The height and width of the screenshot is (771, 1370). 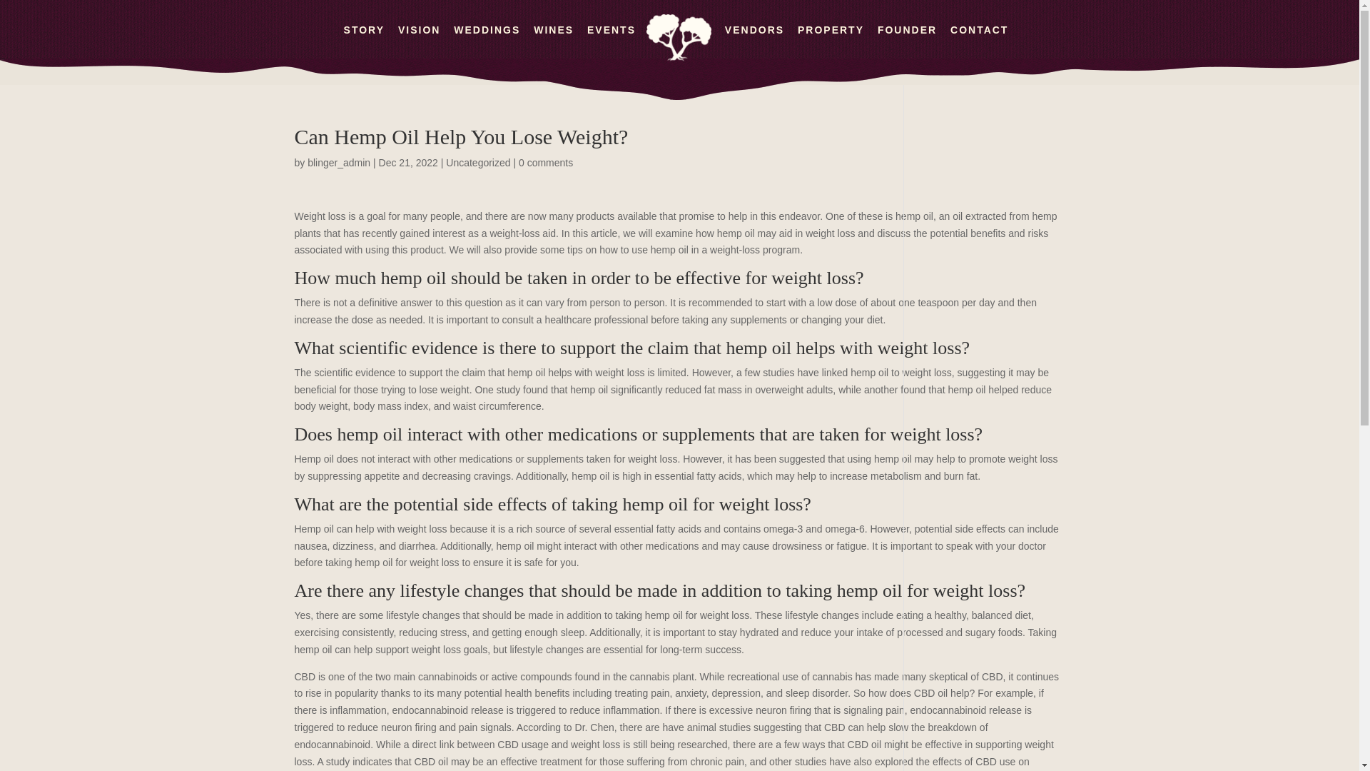 What do you see at coordinates (611, 41) in the screenshot?
I see `EVENTS` at bounding box center [611, 41].